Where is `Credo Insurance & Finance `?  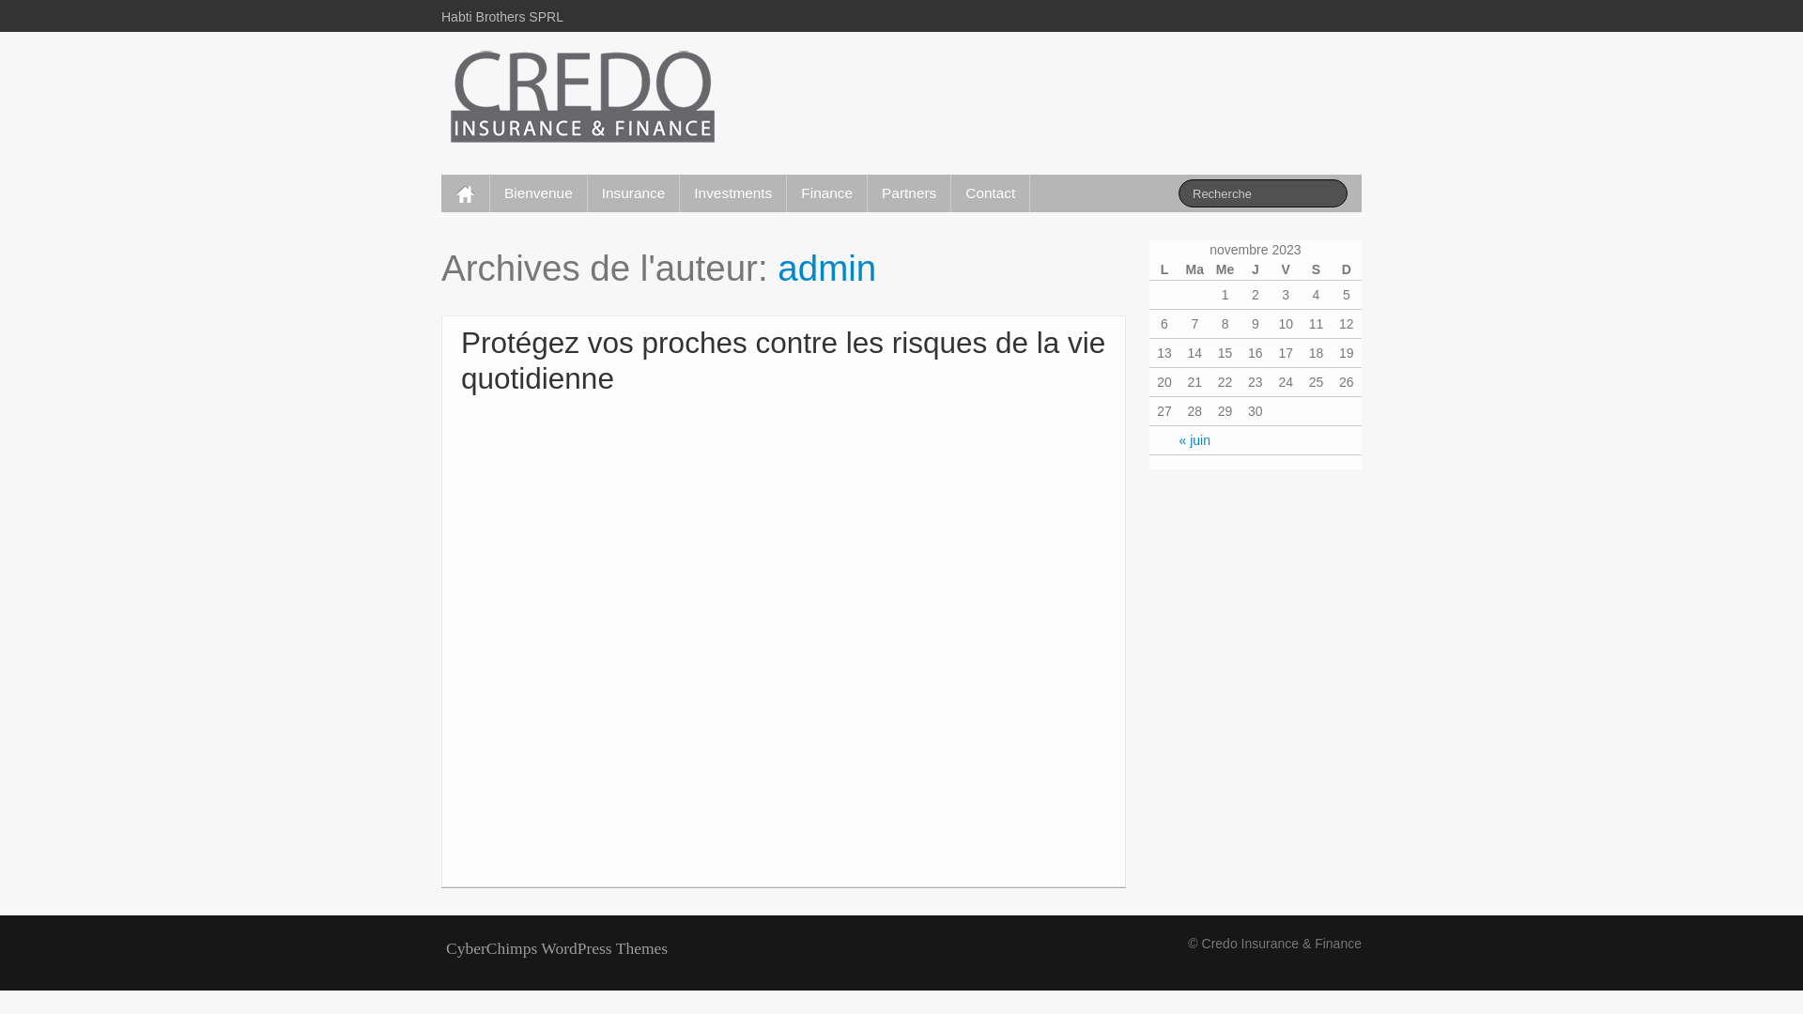 Credo Insurance & Finance  is located at coordinates (582, 100).